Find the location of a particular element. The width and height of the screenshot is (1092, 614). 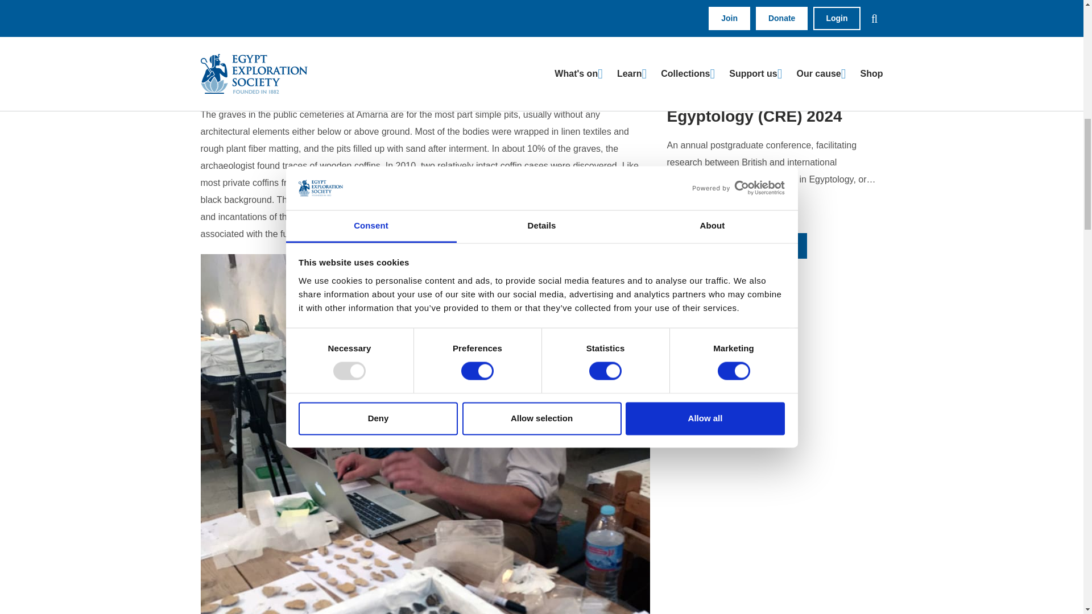

twitter is located at coordinates (688, 363).